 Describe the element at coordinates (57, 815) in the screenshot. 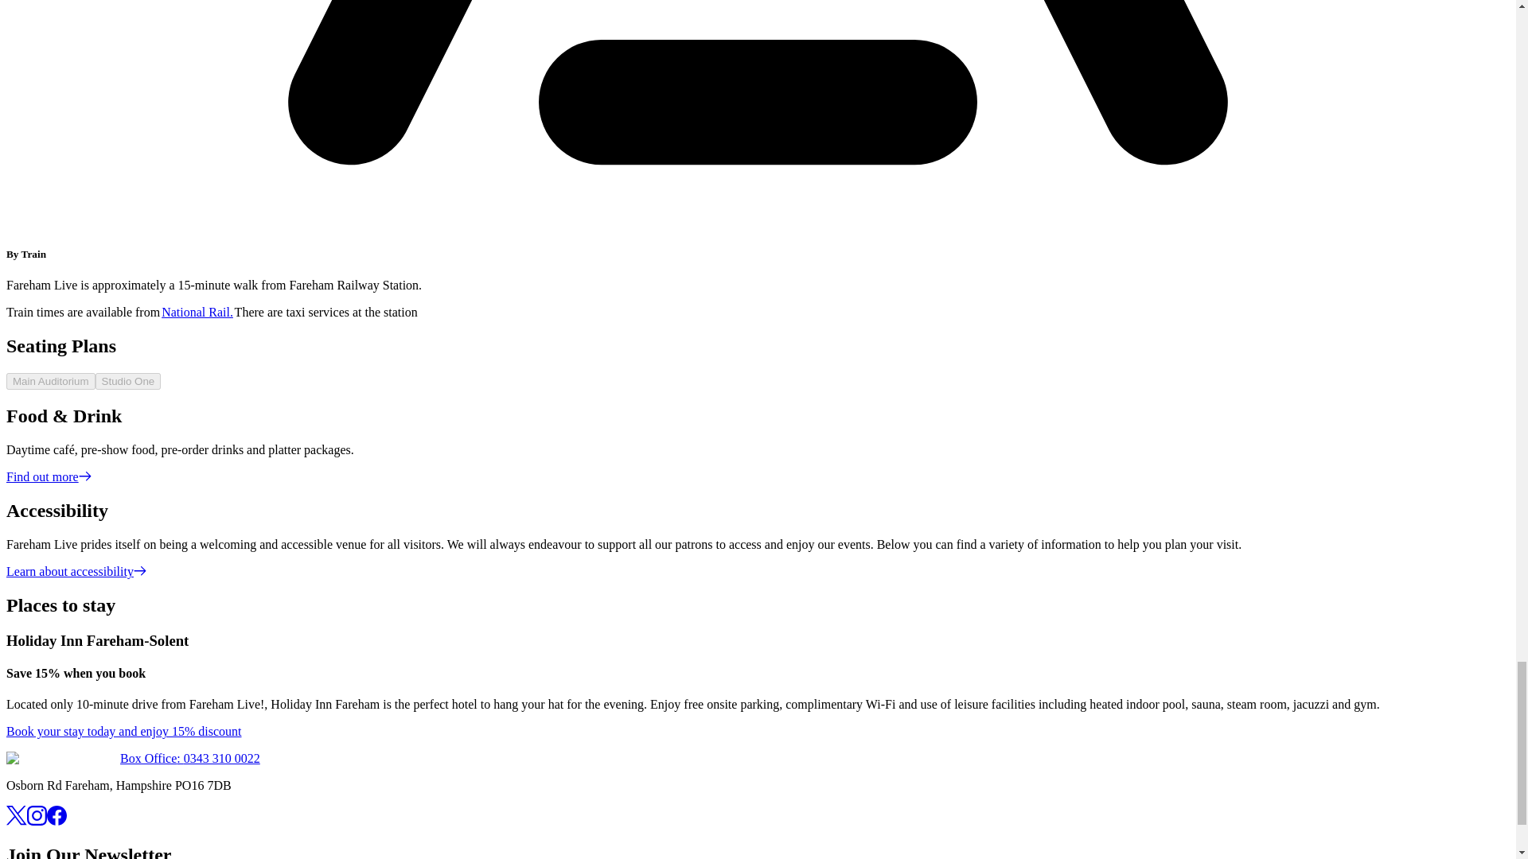

I see `Facebook Icon` at that location.